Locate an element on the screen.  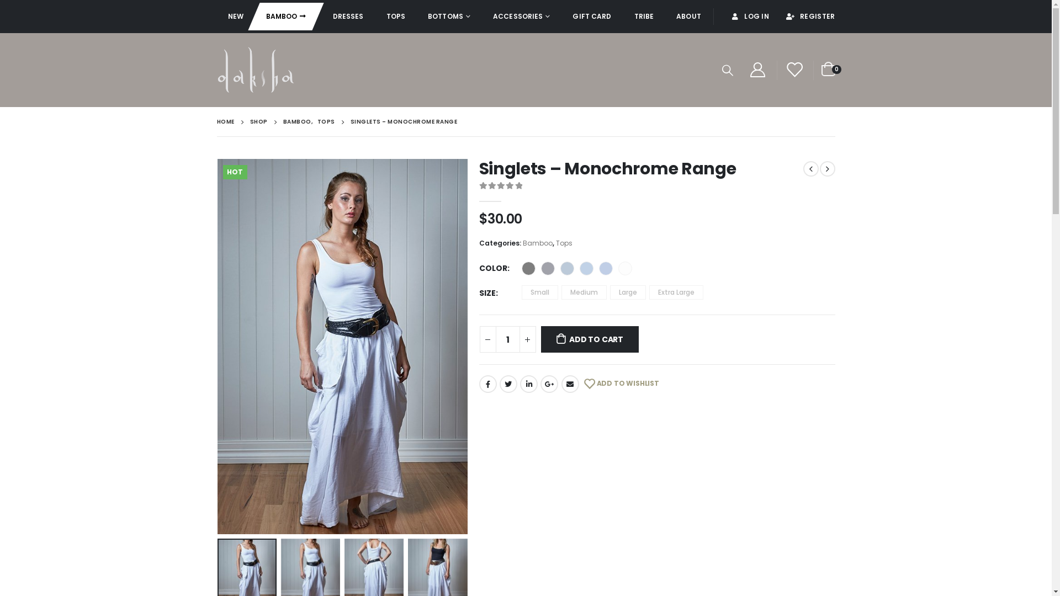
White is located at coordinates (625, 268).